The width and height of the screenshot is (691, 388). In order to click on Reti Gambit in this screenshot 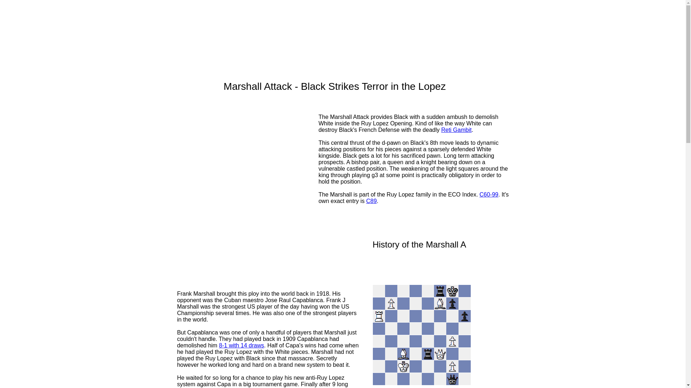, I will do `click(456, 130)`.